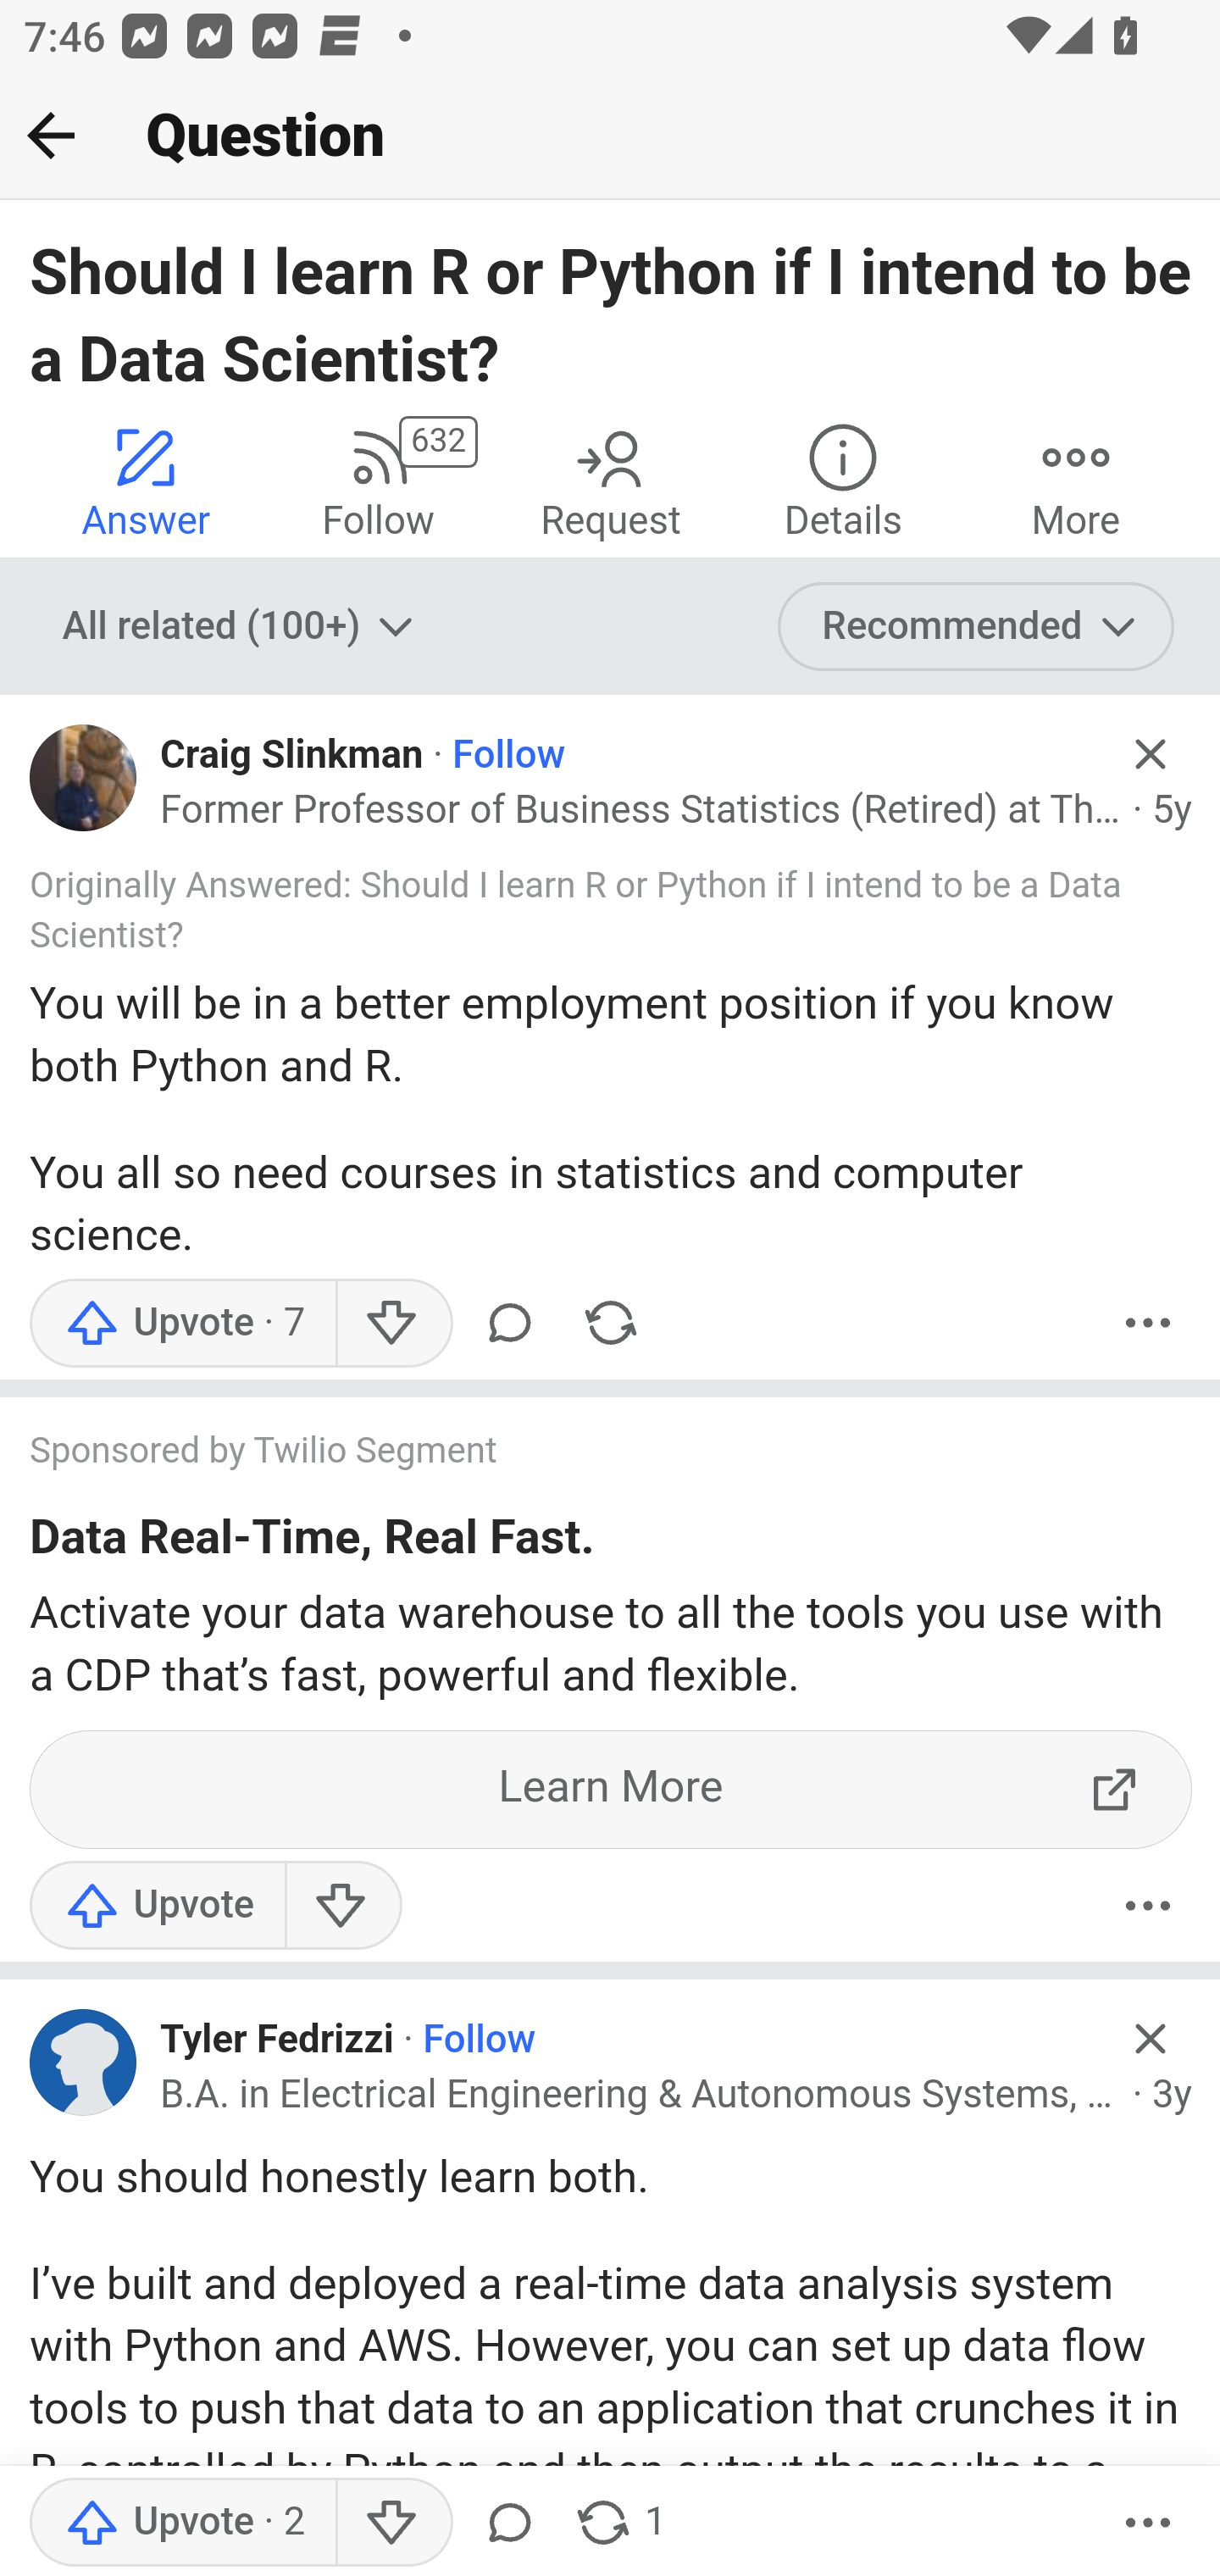  I want to click on Tyler Fedrizzi, so click(276, 2040).